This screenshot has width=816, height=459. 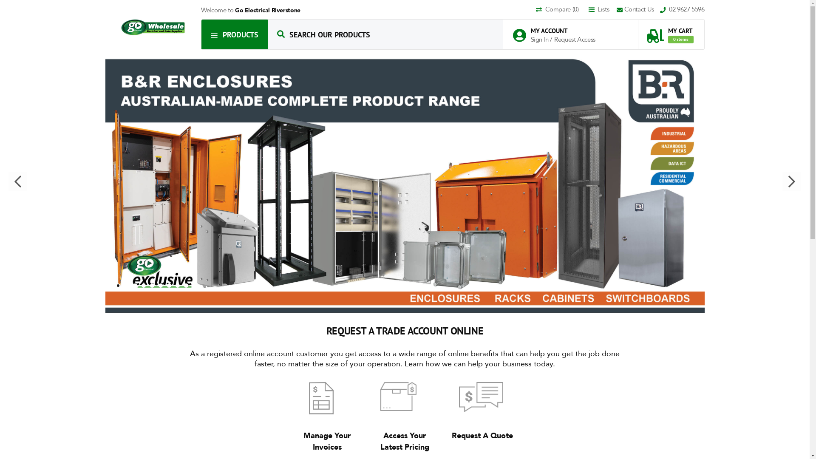 I want to click on 1, so click(x=109, y=286).